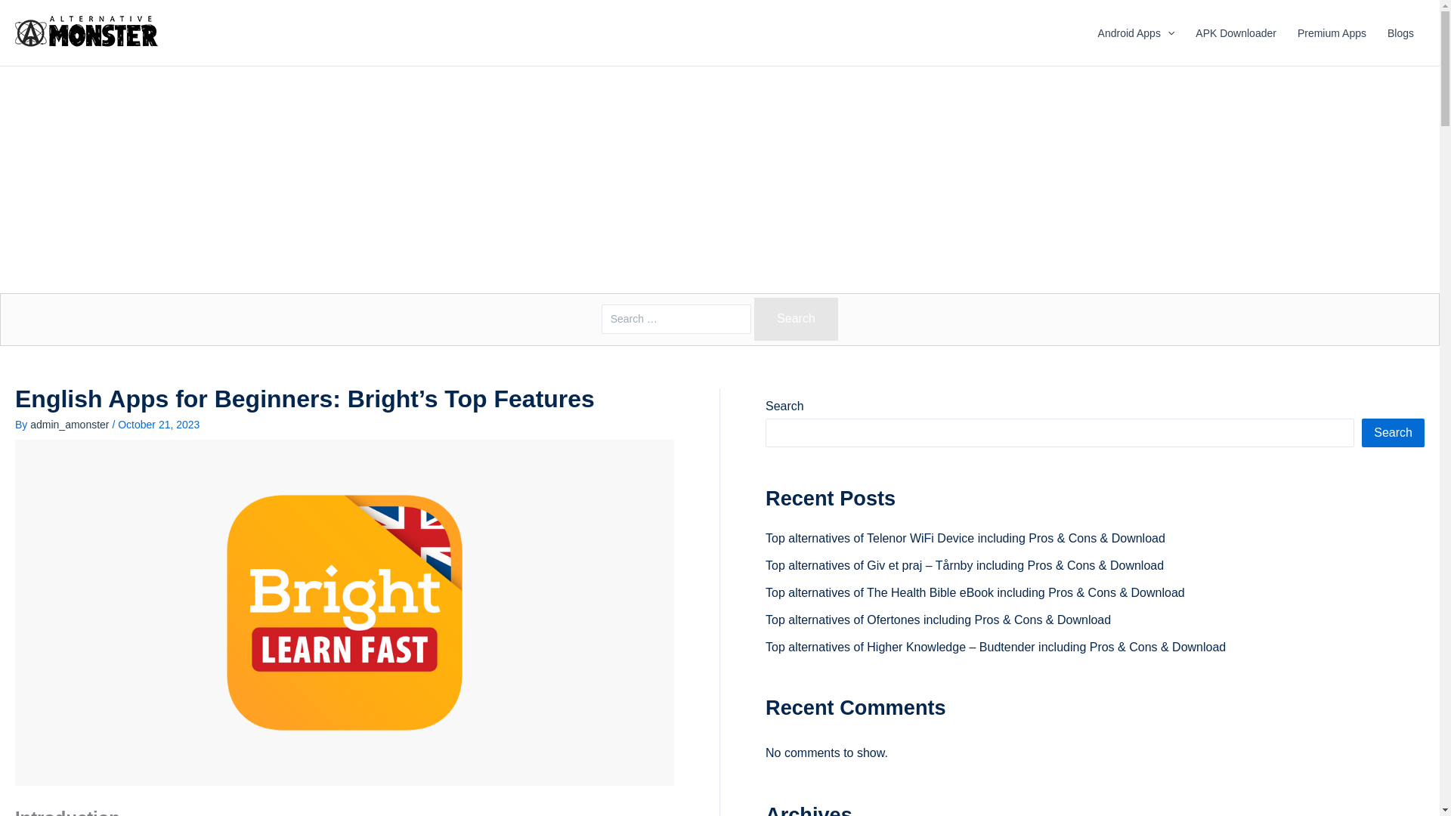  What do you see at coordinates (797, 319) in the screenshot?
I see `Search` at bounding box center [797, 319].